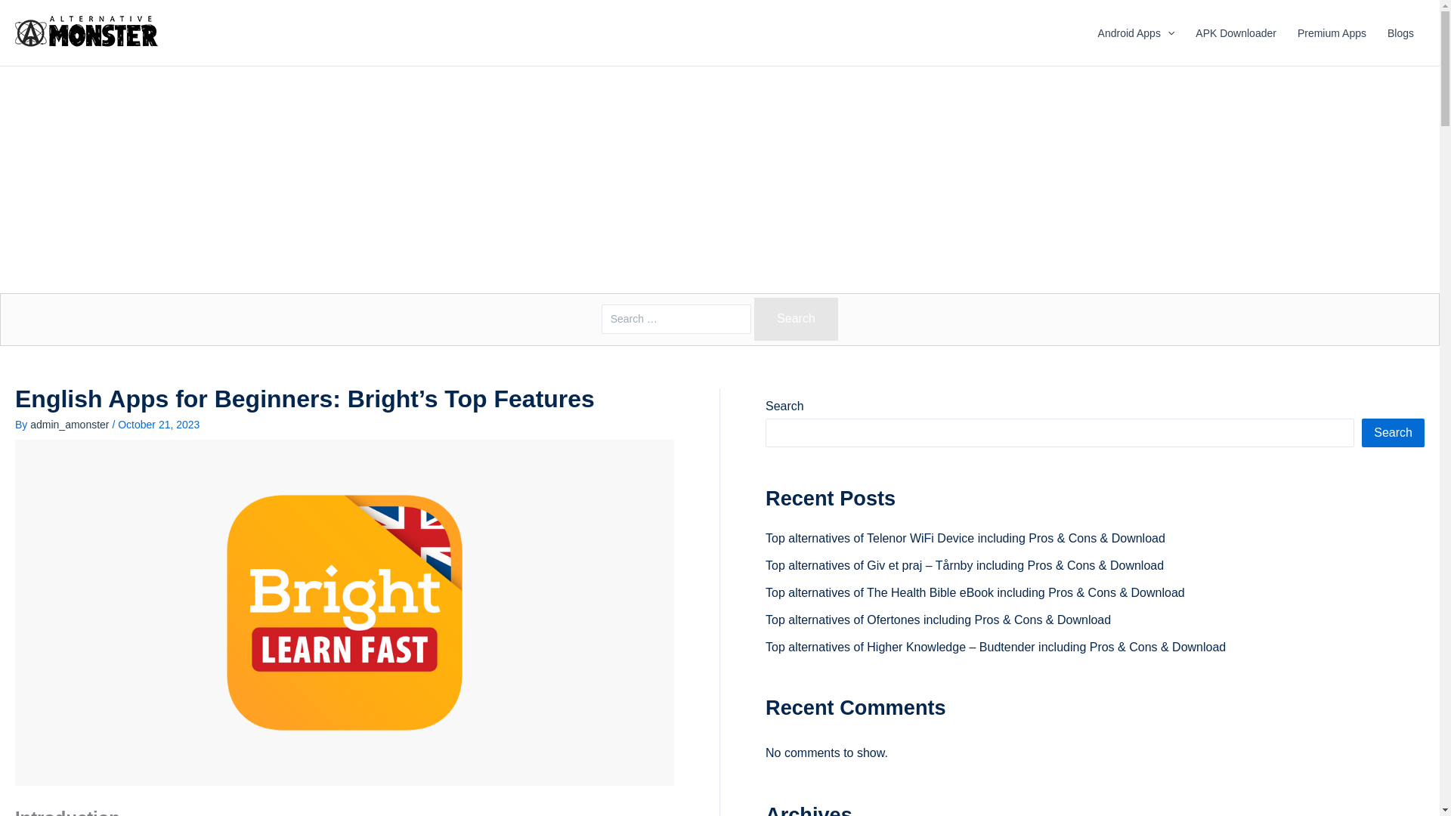  What do you see at coordinates (797, 319) in the screenshot?
I see `Search` at bounding box center [797, 319].